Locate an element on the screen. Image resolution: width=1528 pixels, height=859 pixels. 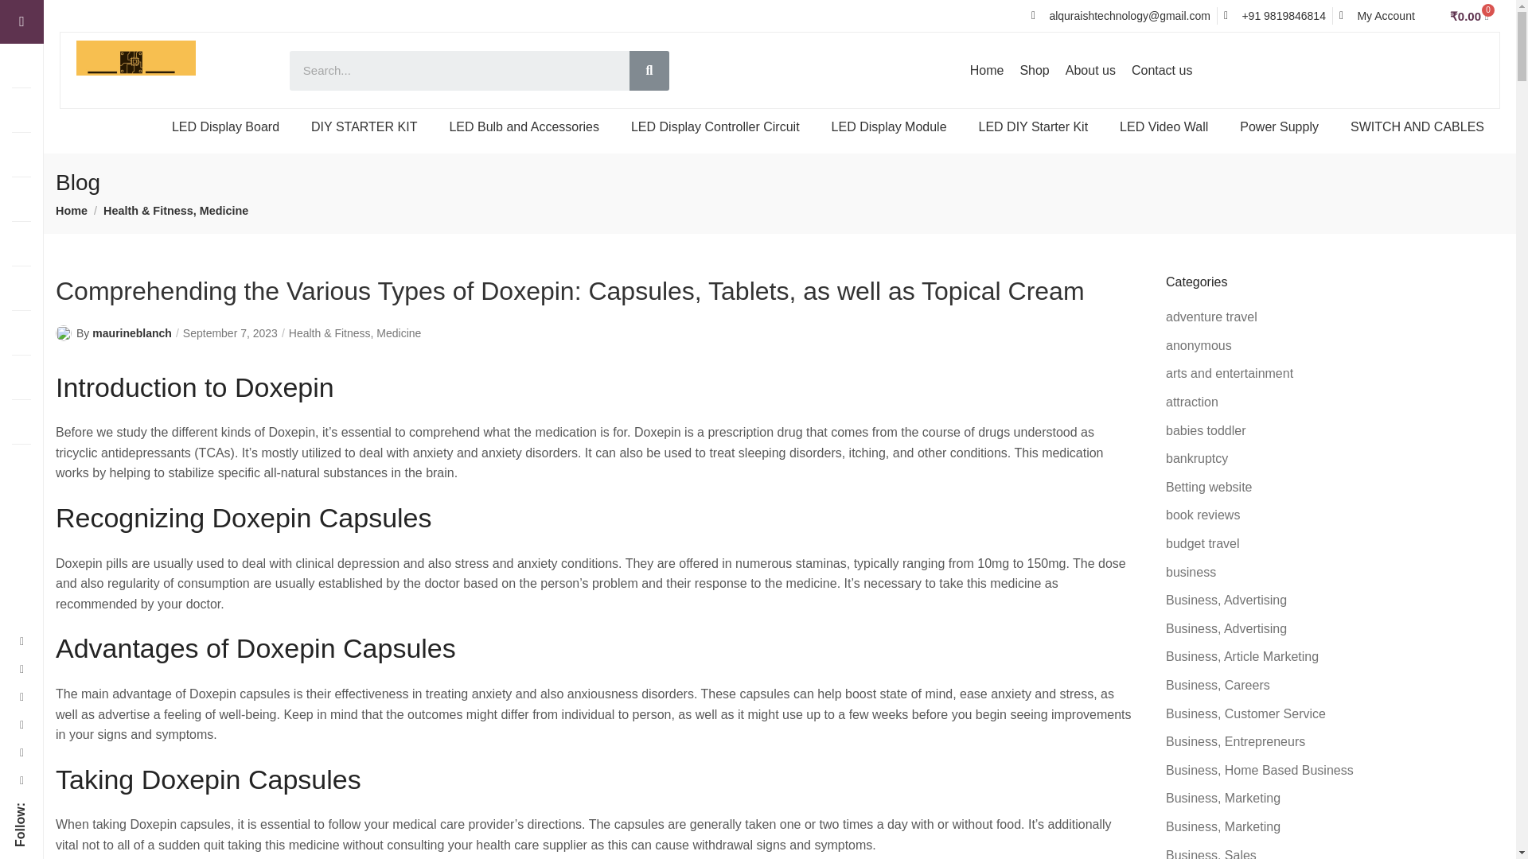
Power Supply is located at coordinates (1278, 127).